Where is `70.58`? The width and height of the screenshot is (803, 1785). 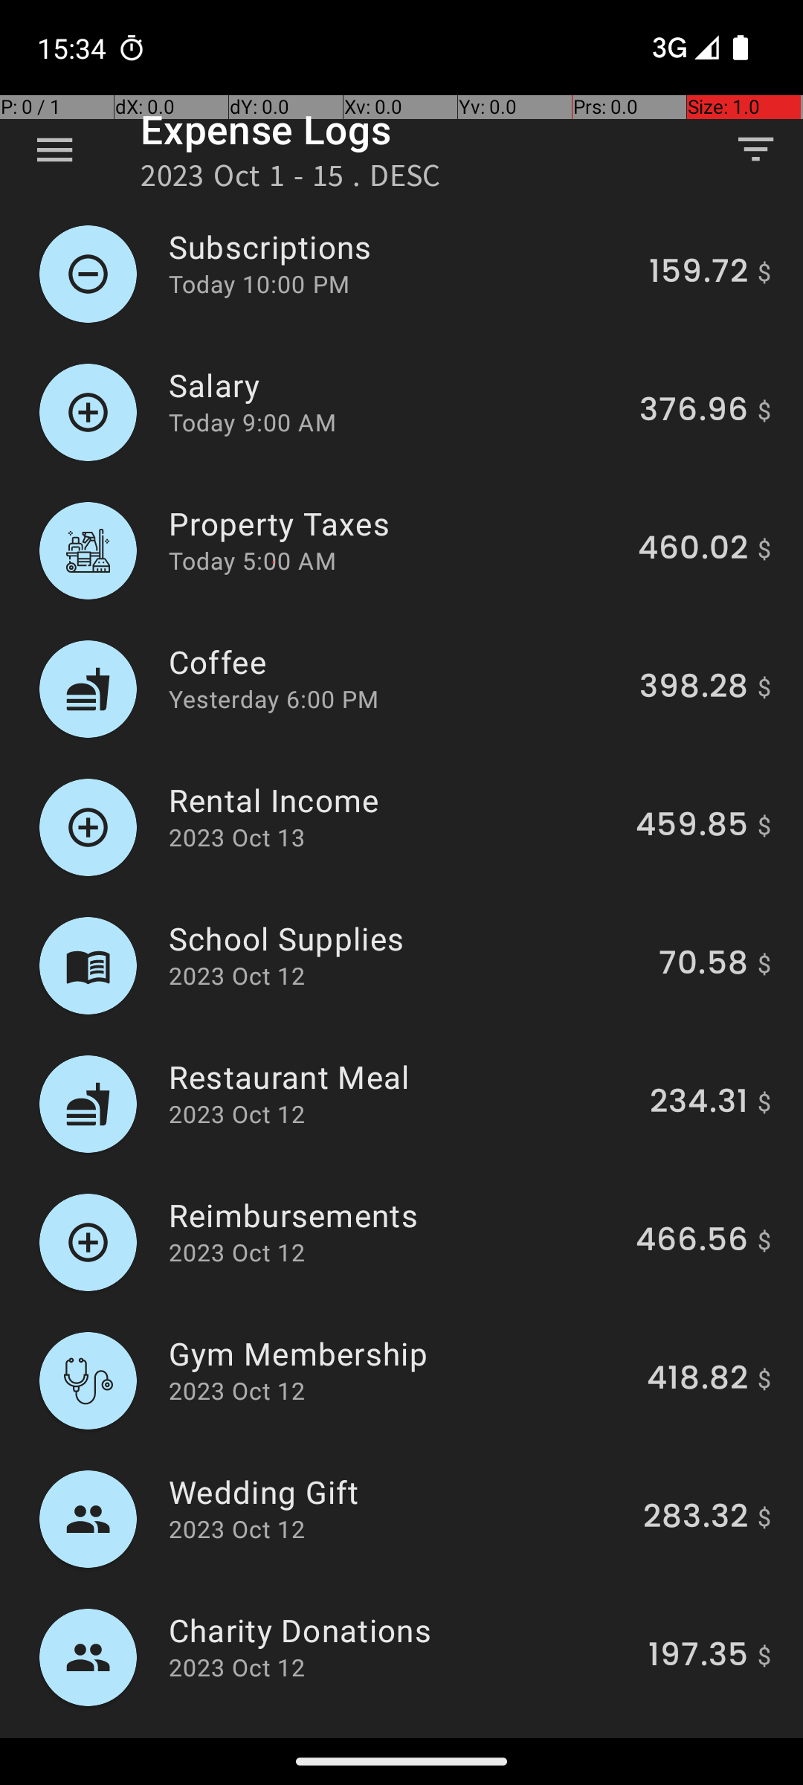
70.58 is located at coordinates (703, 965).